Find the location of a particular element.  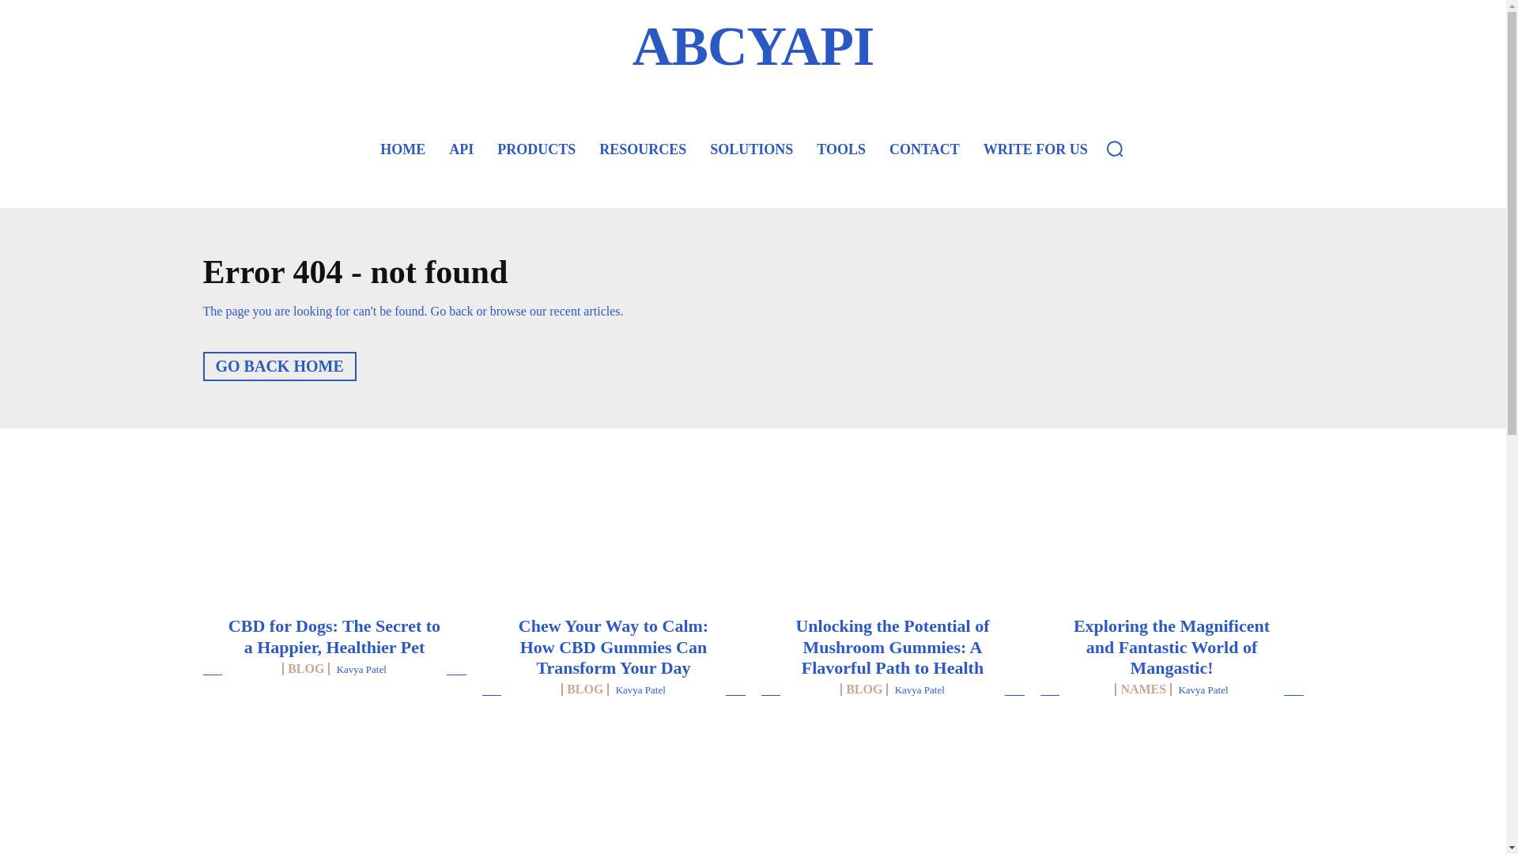

TOOLS is located at coordinates (841, 149).